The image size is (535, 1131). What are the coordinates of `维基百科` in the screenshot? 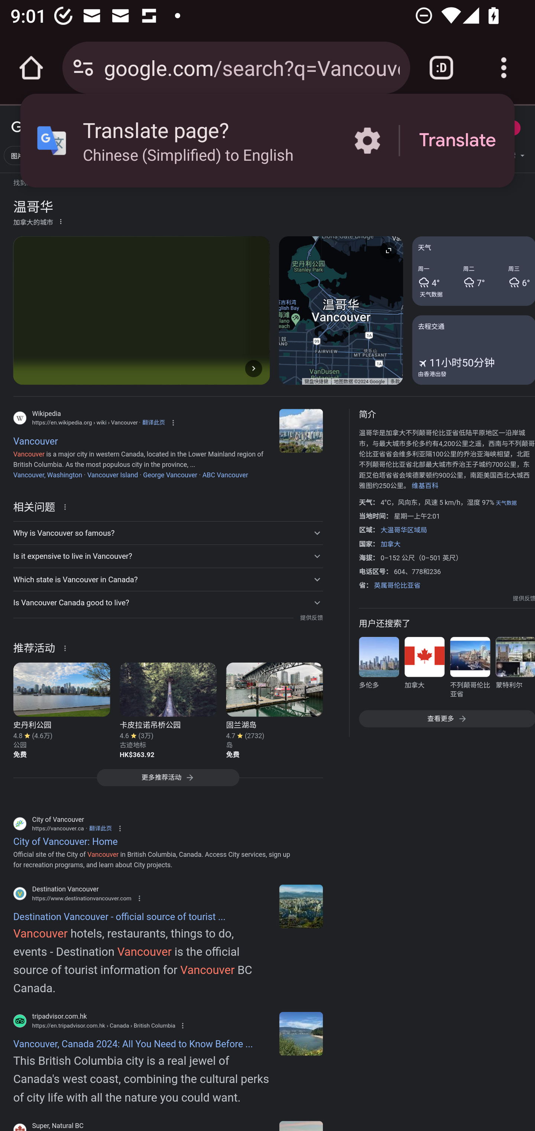 It's located at (425, 486).